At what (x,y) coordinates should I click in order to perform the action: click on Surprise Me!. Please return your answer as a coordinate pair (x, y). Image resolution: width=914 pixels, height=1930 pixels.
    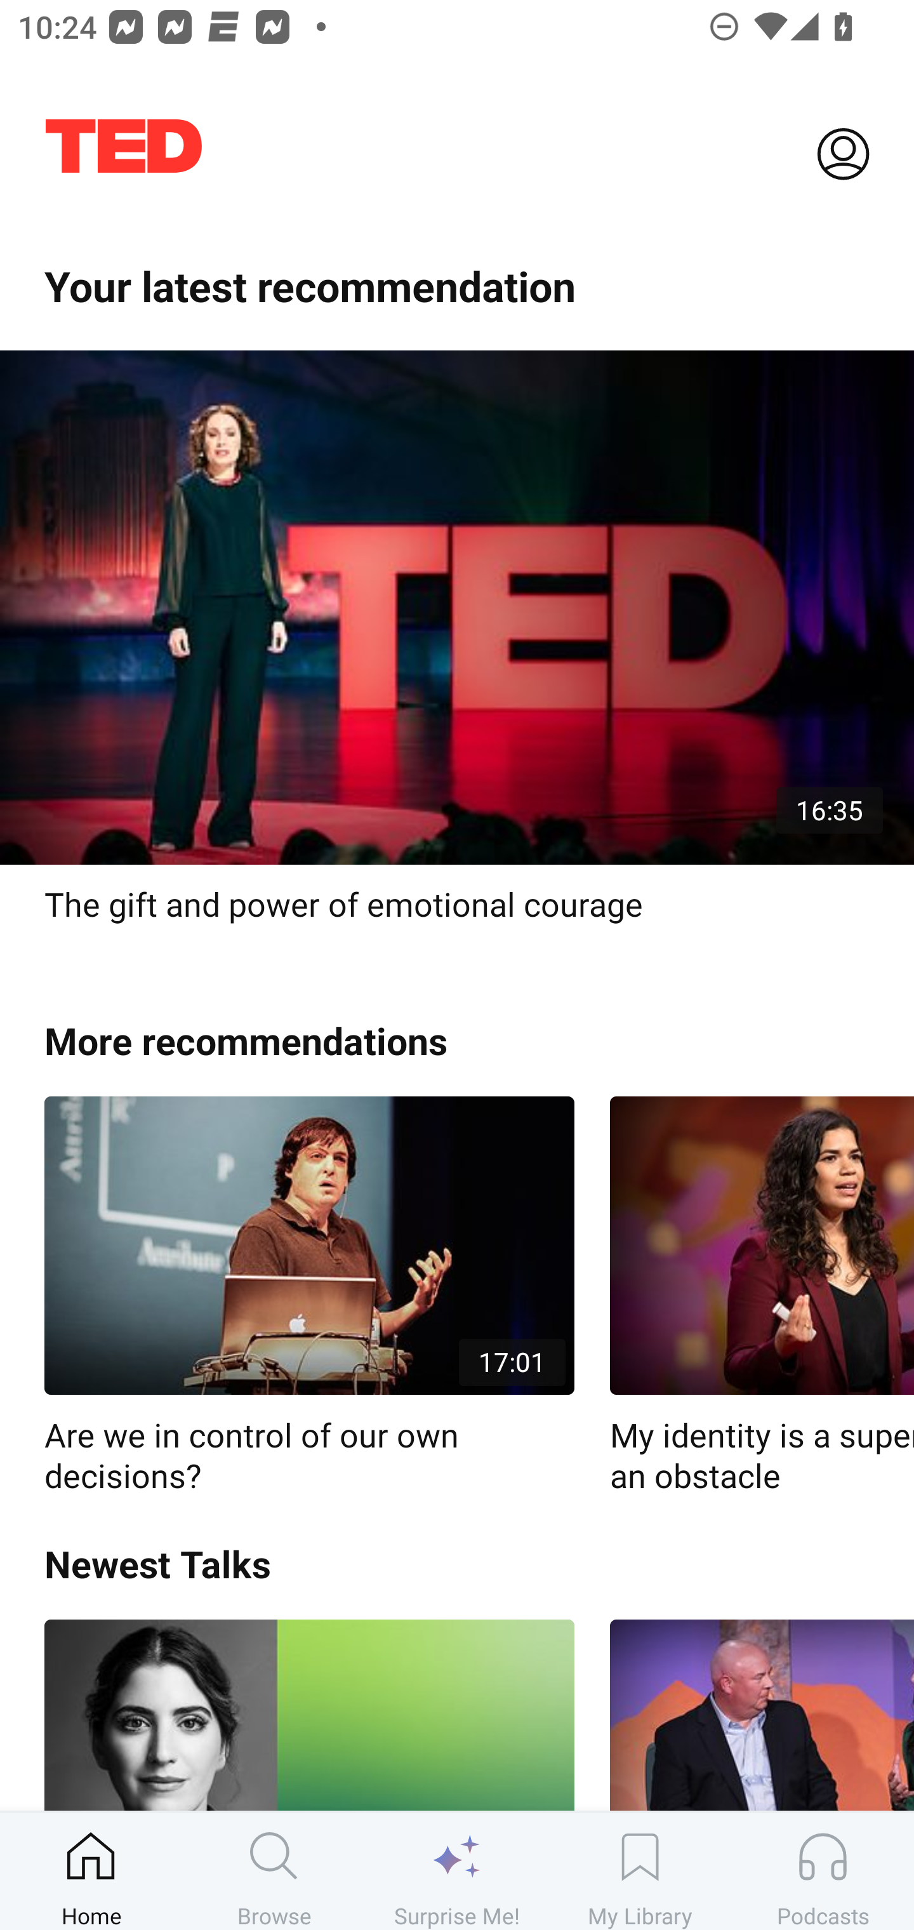
    Looking at the image, I should click on (457, 1871).